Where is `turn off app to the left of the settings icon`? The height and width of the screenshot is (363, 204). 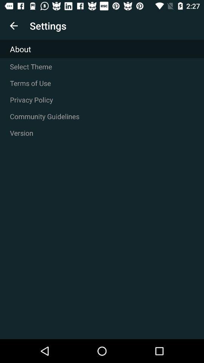 turn off app to the left of the settings icon is located at coordinates (14, 26).